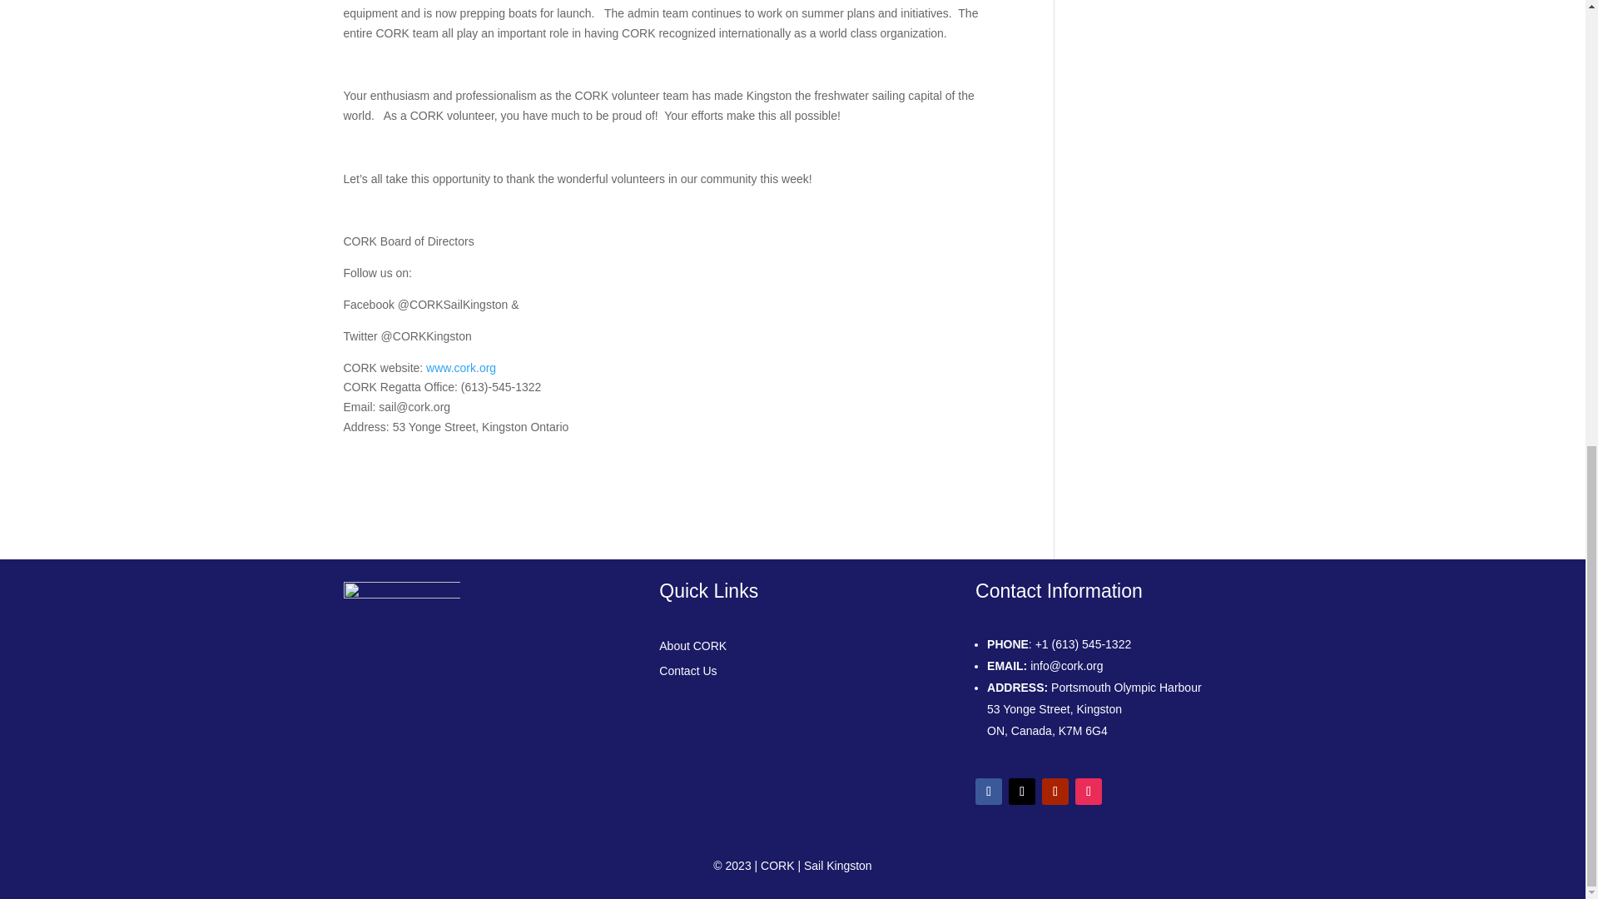 The height and width of the screenshot is (899, 1598). Describe the element at coordinates (1089, 791) in the screenshot. I see `Follow on Instagram` at that location.